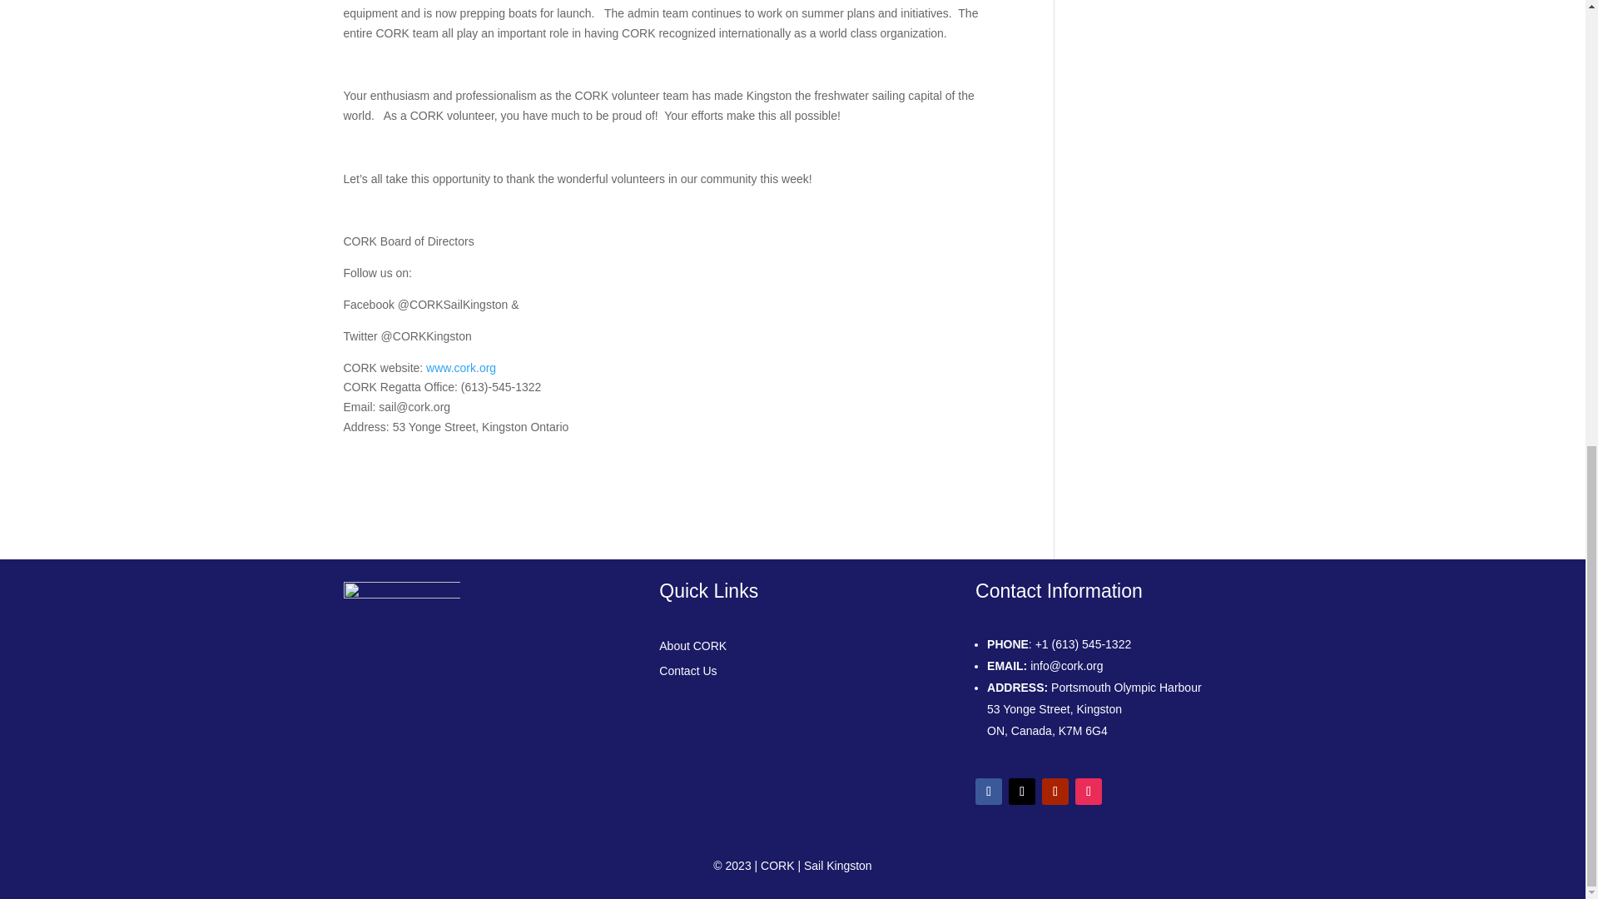 The height and width of the screenshot is (899, 1598). Describe the element at coordinates (1089, 791) in the screenshot. I see `Follow on Instagram` at that location.